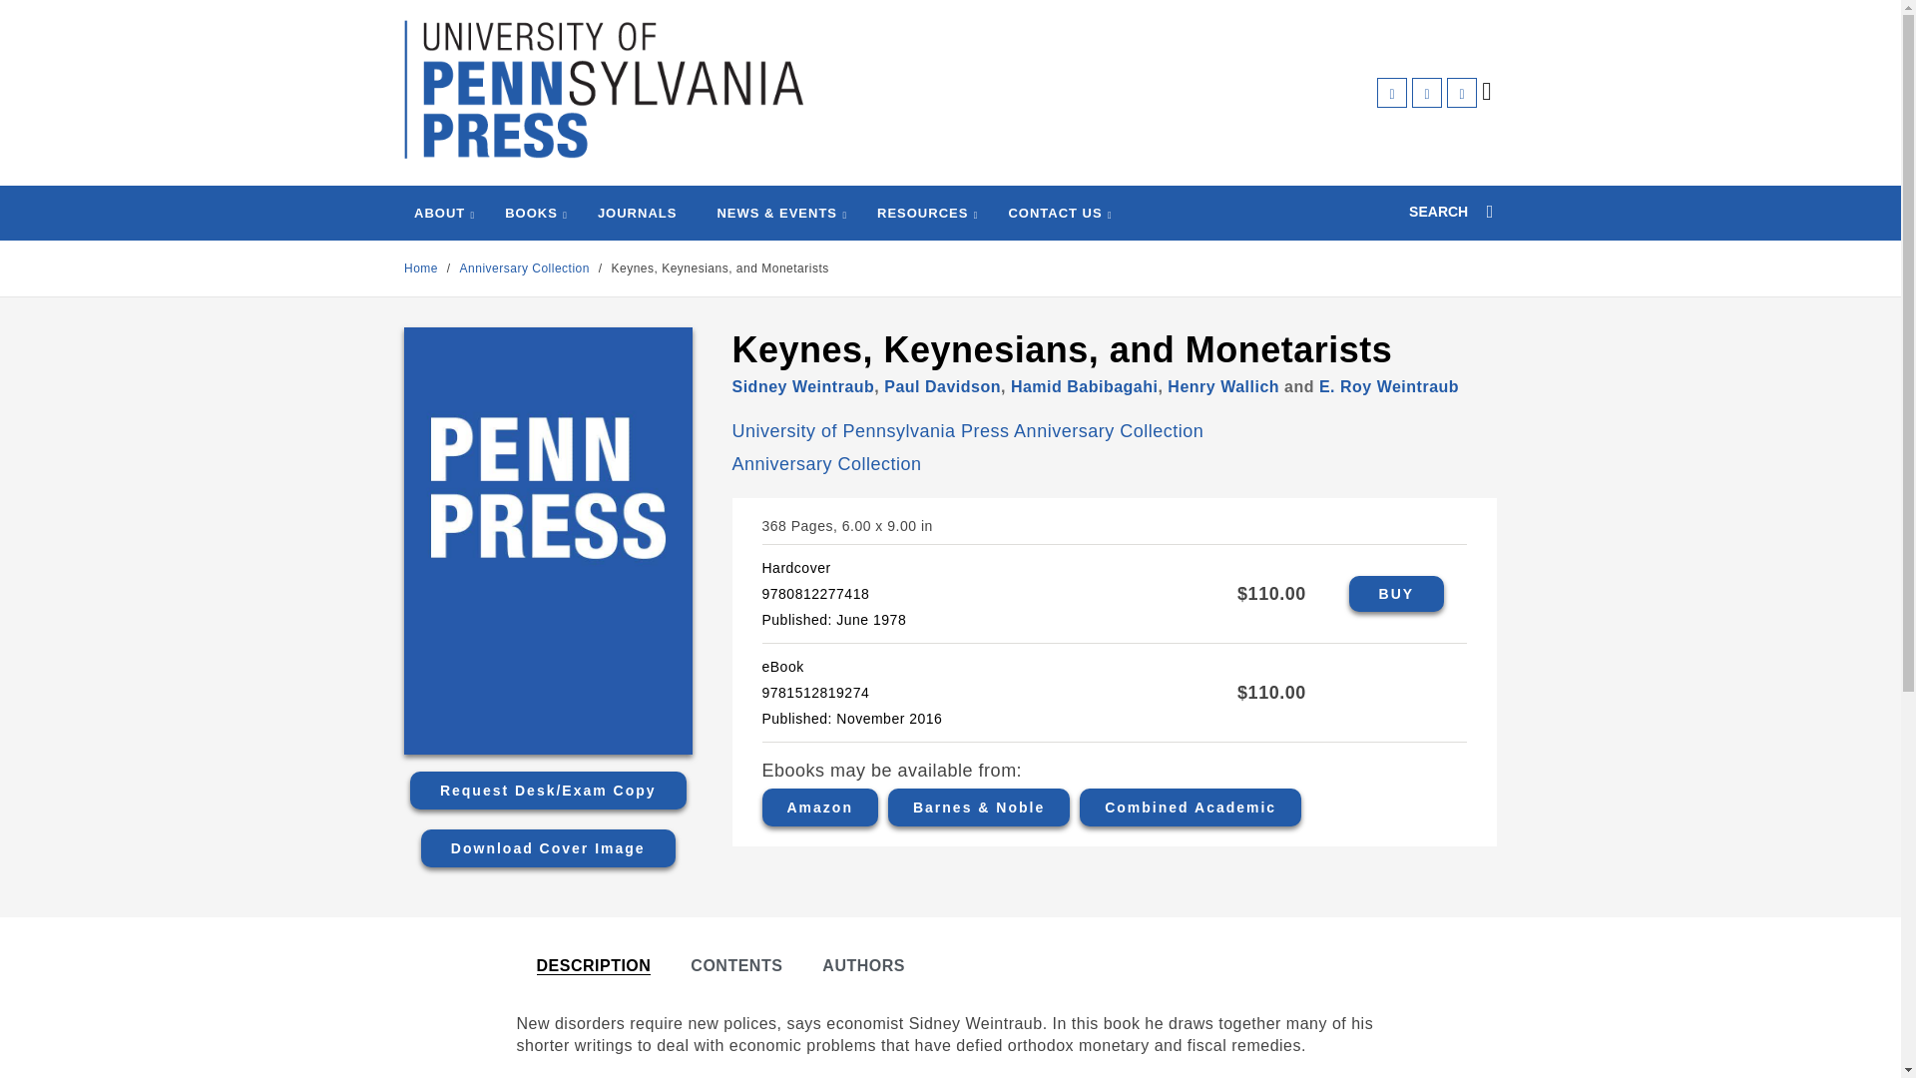  What do you see at coordinates (1461, 92) in the screenshot?
I see `Follow us on Instagram` at bounding box center [1461, 92].